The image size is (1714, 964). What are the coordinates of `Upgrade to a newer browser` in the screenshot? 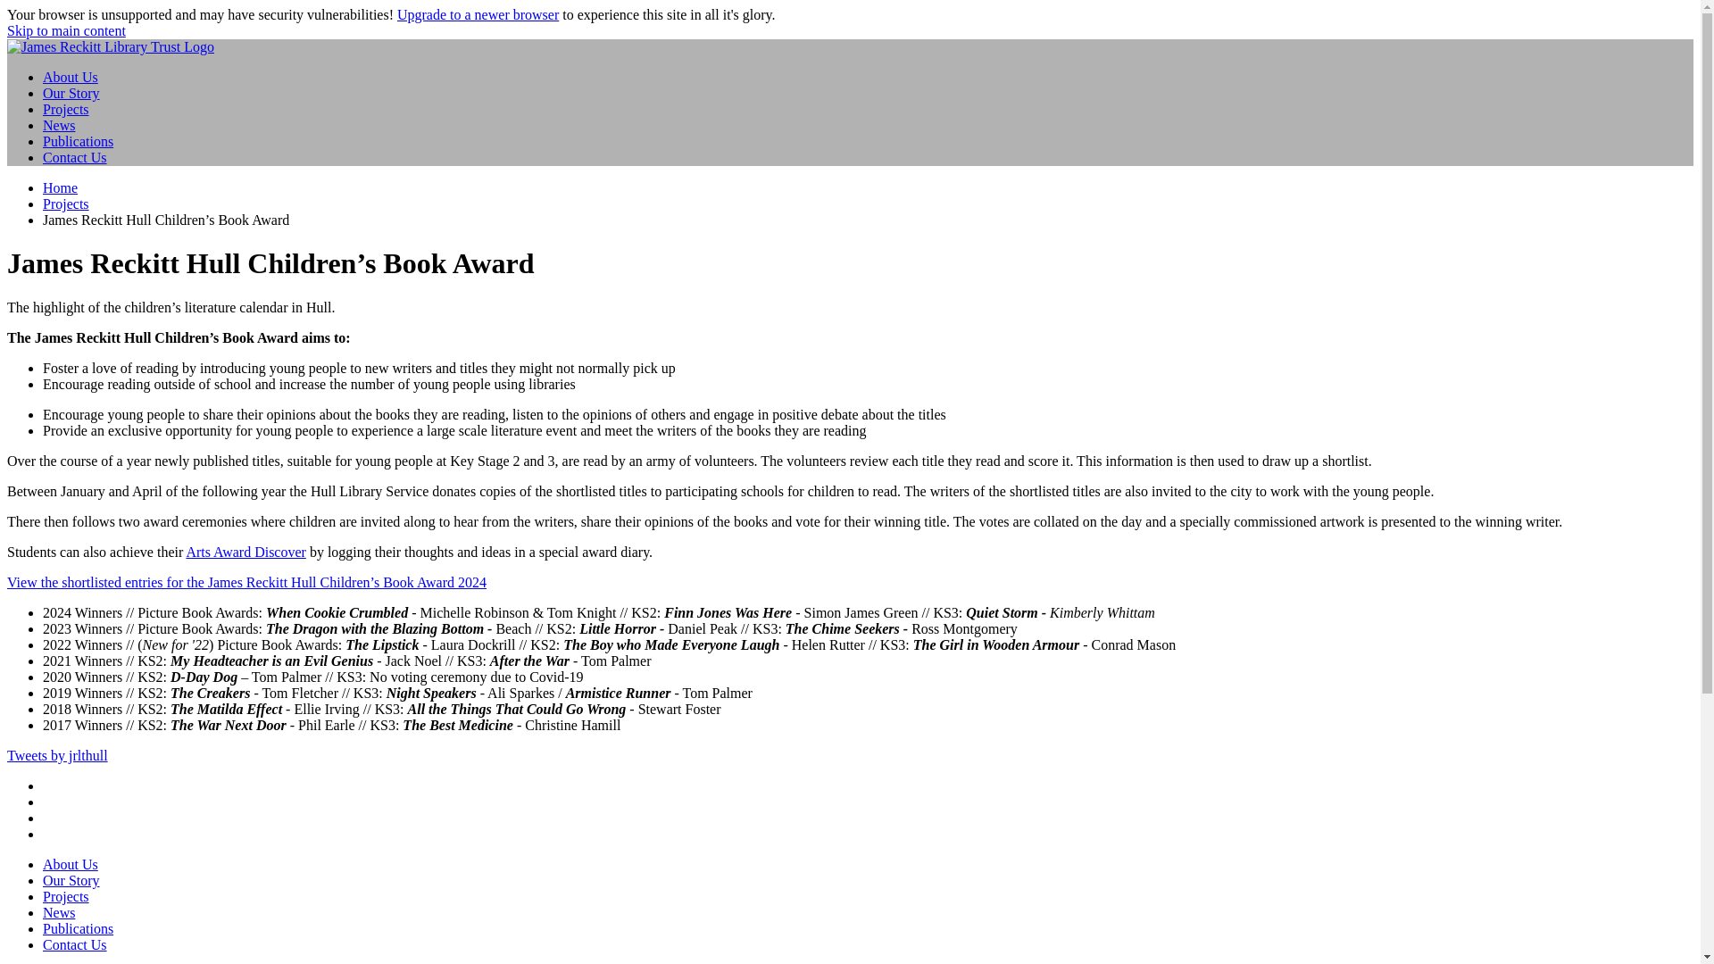 It's located at (478, 14).